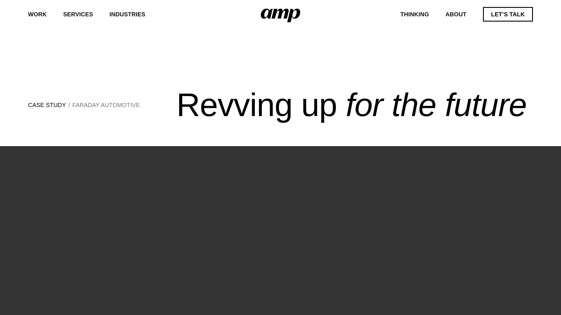 The height and width of the screenshot is (315, 561). What do you see at coordinates (37, 14) in the screenshot?
I see `WORK` at bounding box center [37, 14].